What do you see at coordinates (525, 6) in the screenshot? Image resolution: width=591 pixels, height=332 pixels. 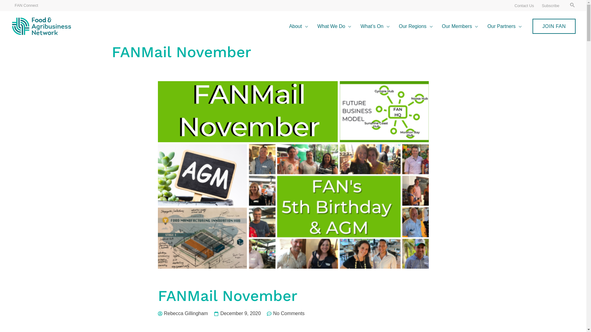 I see `Contact Us` at bounding box center [525, 6].